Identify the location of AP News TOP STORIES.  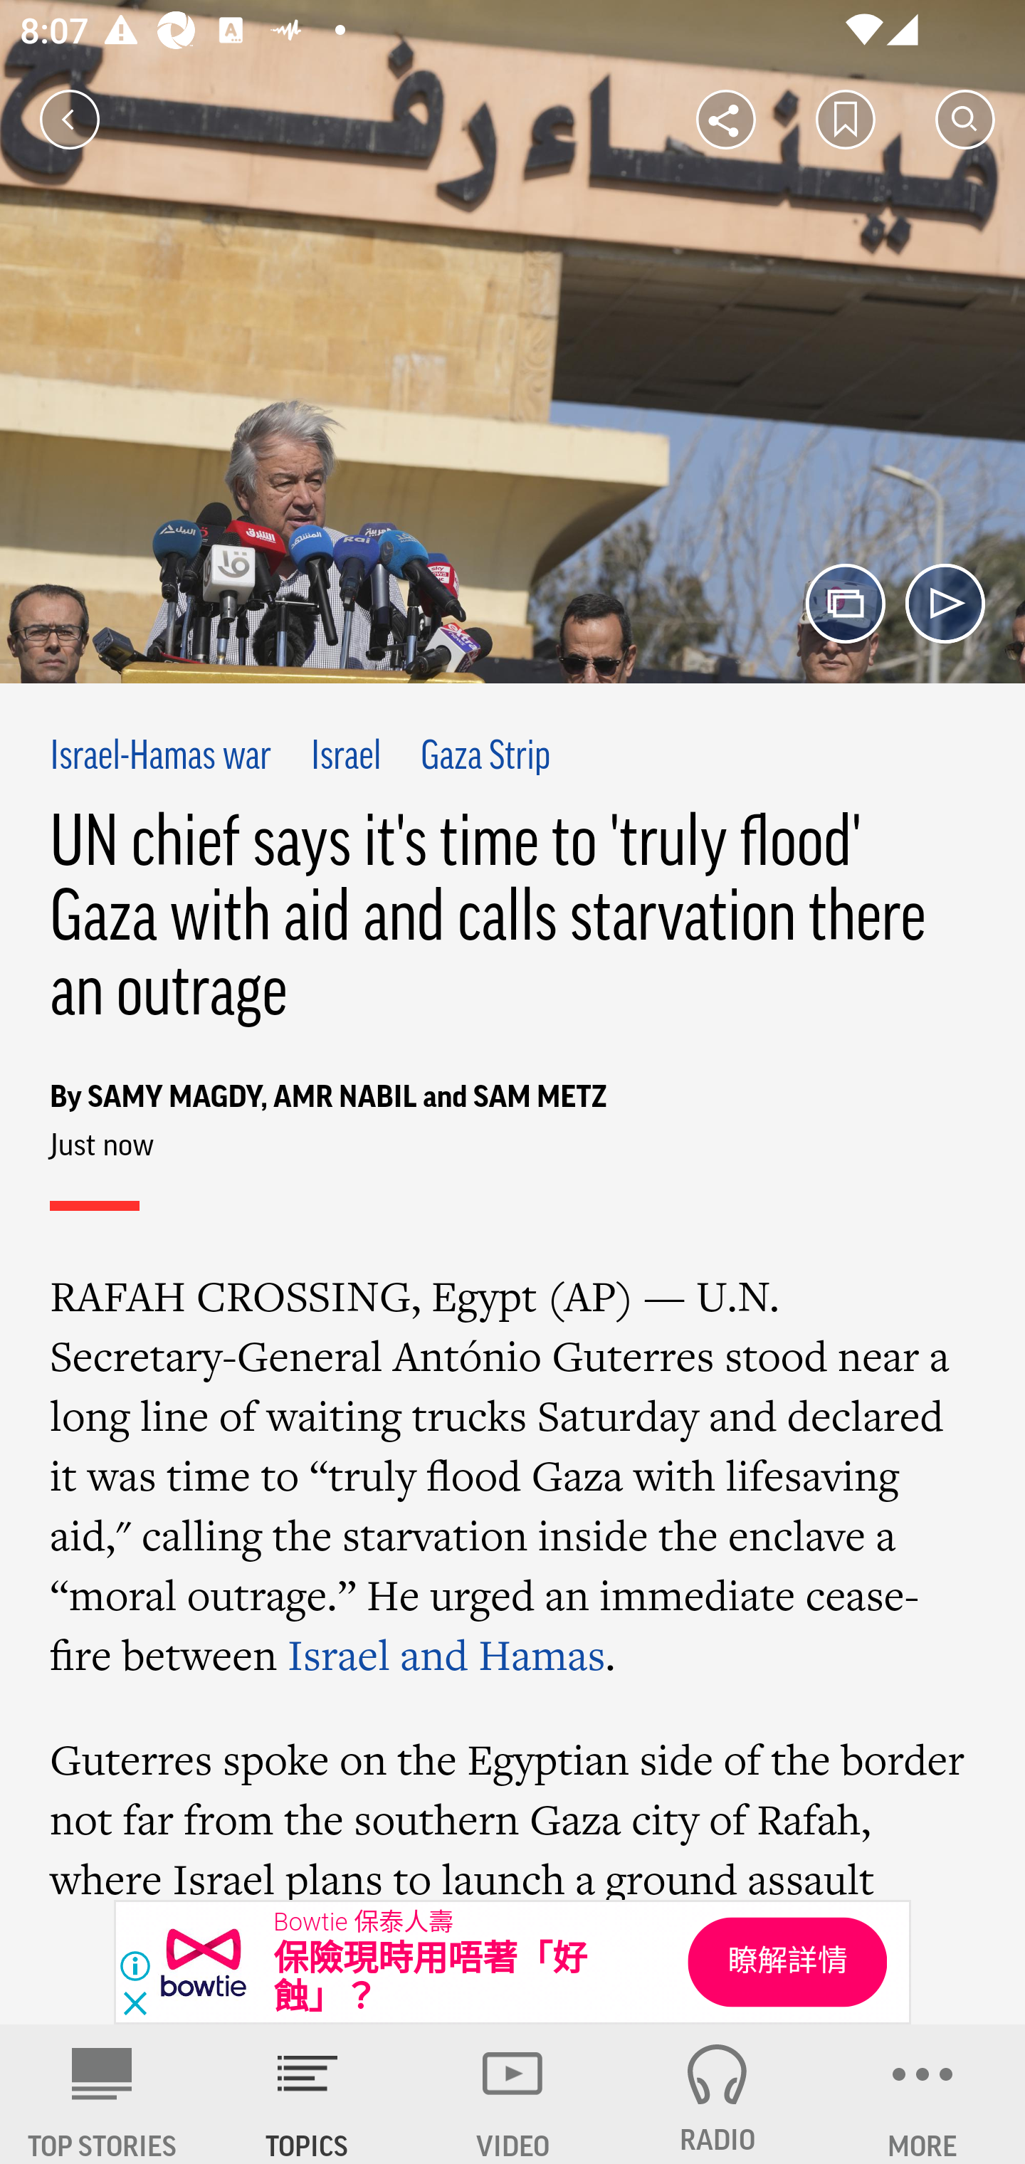
(102, 2094).